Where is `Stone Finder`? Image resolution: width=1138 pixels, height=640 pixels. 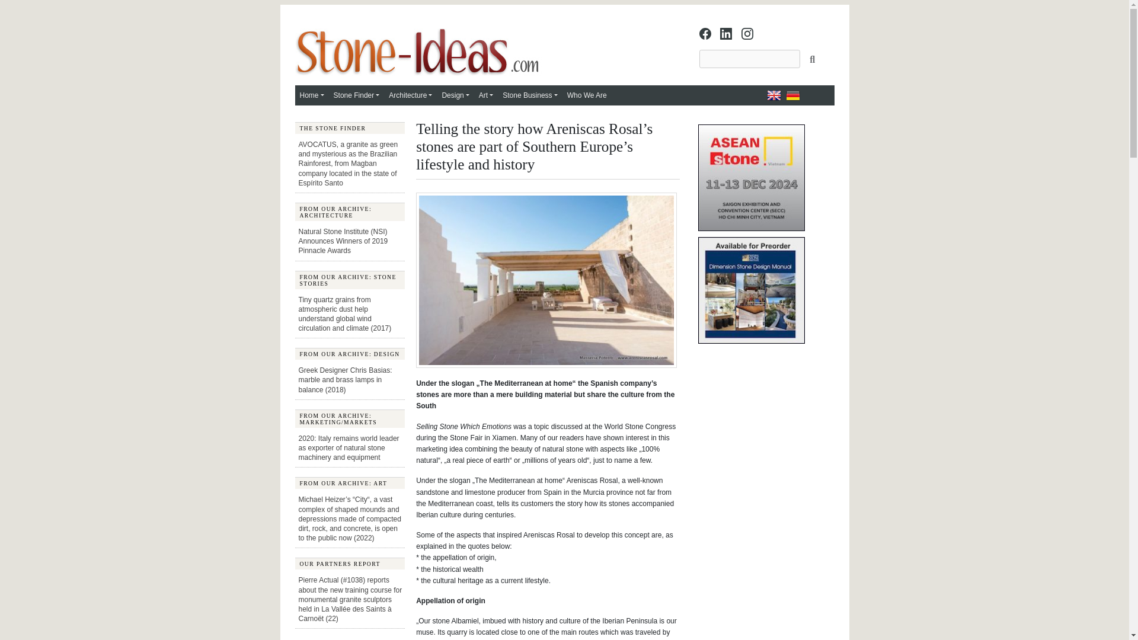 Stone Finder is located at coordinates (356, 95).